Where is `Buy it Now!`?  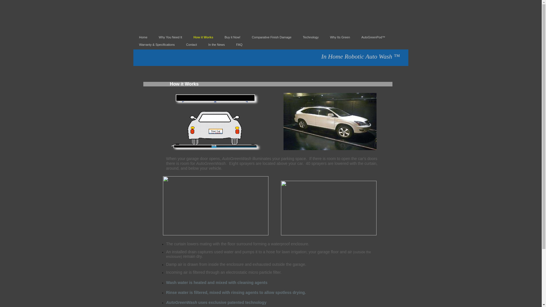 Buy it Now! is located at coordinates (232, 37).